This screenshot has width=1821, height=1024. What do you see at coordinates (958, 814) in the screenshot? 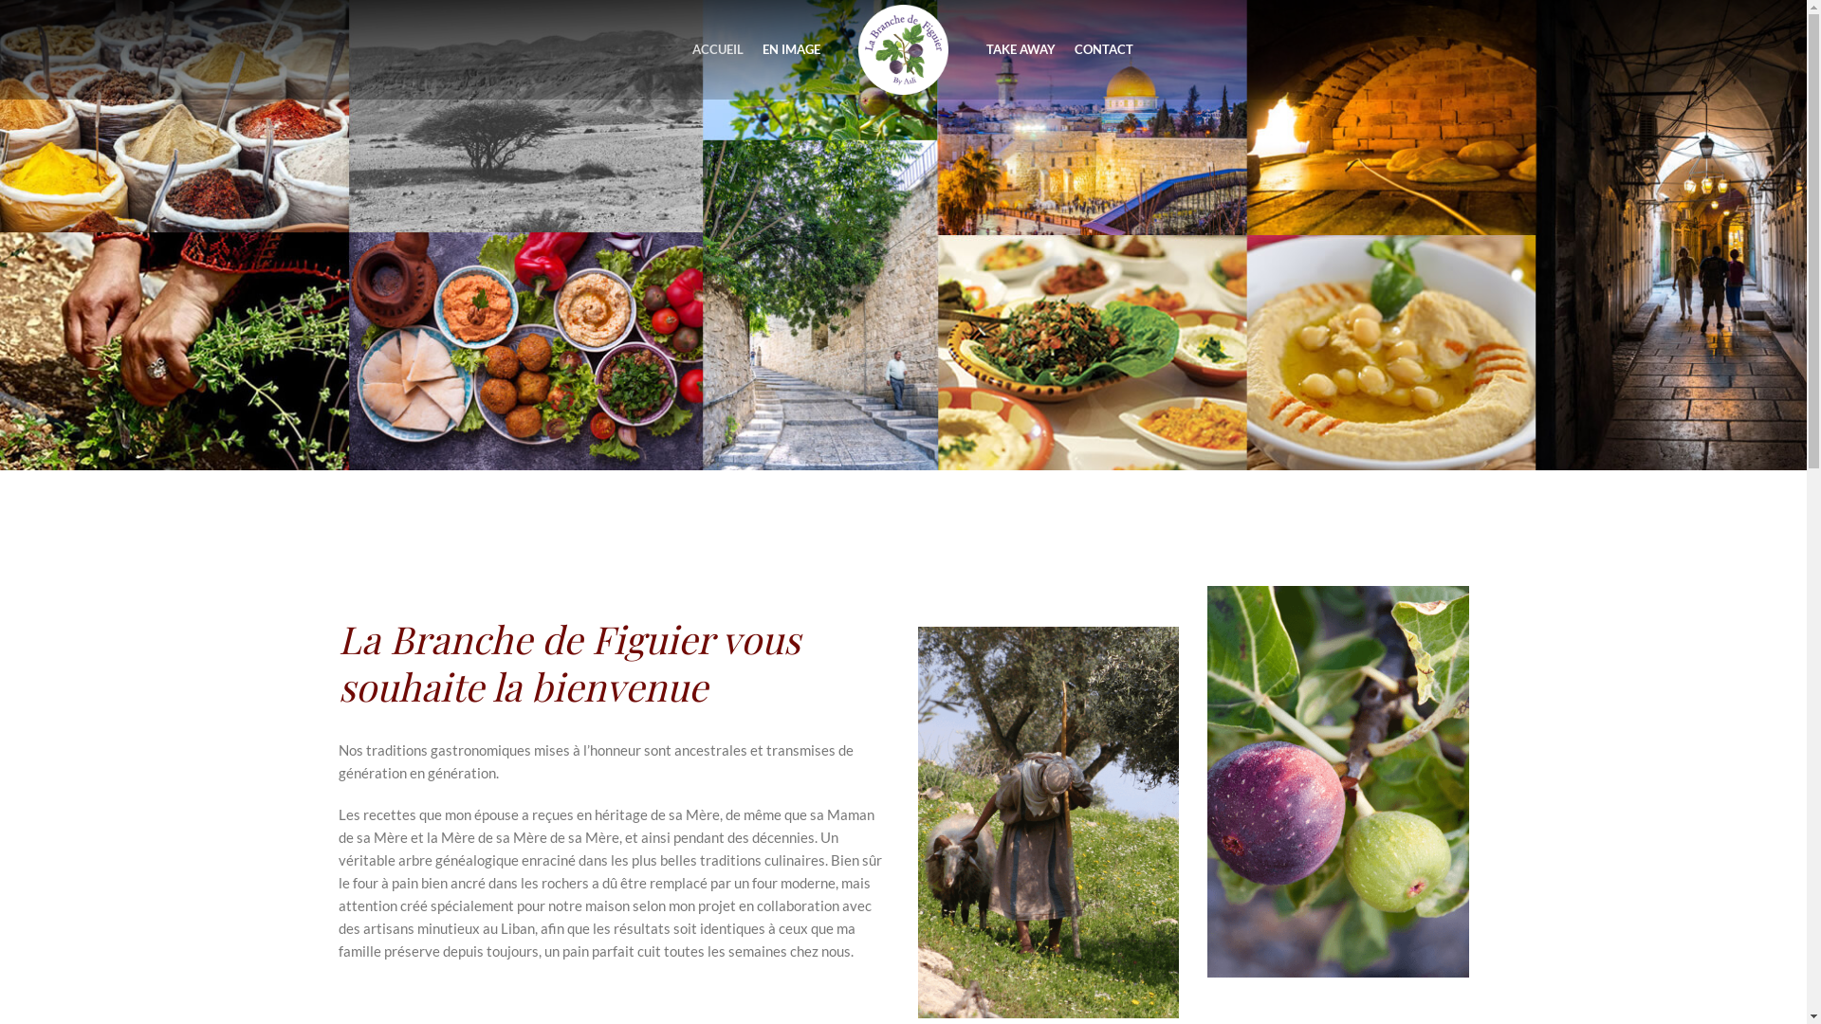
I see `Renonciation` at bounding box center [958, 814].